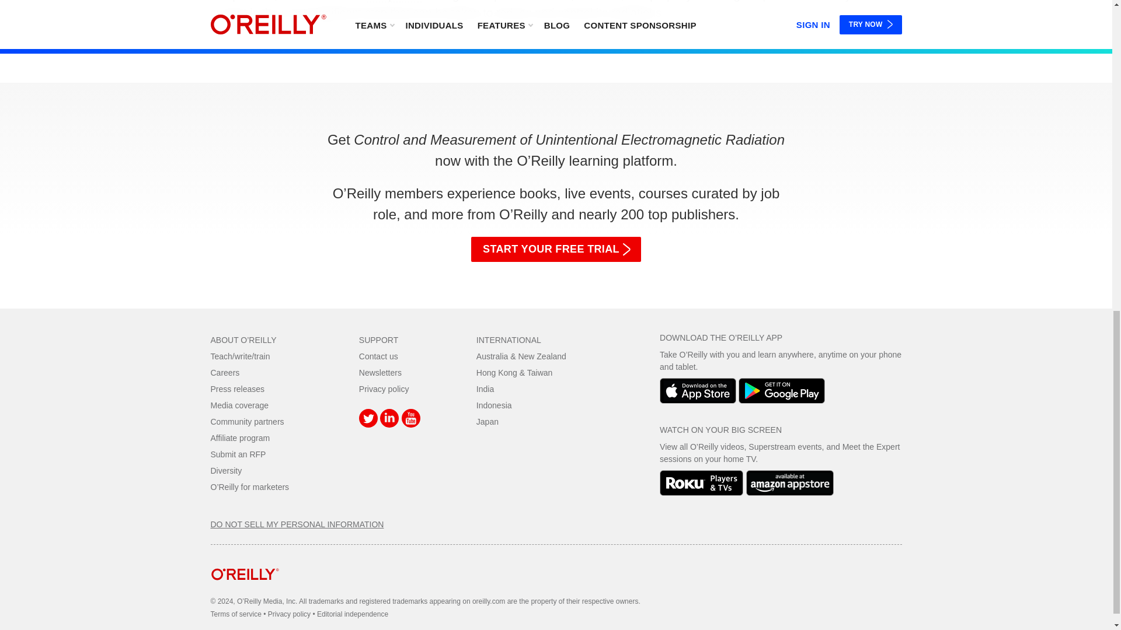 This screenshot has height=630, width=1121. What do you see at coordinates (380, 372) in the screenshot?
I see `Newsletters` at bounding box center [380, 372].